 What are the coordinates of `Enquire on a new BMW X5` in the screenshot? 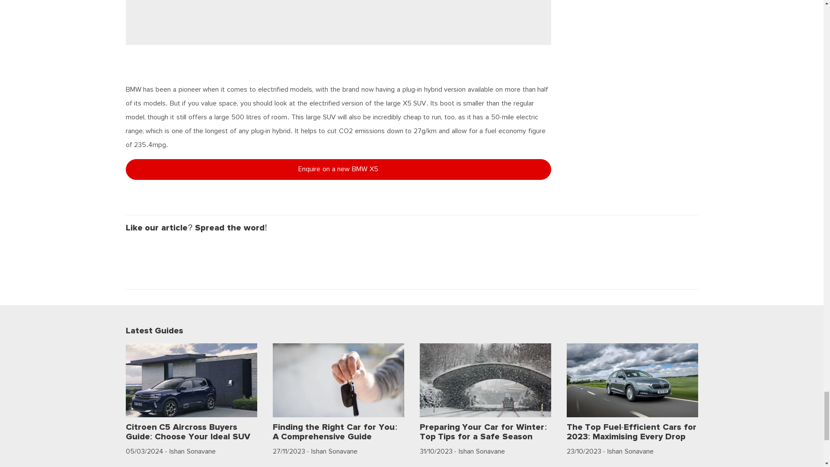 It's located at (338, 170).